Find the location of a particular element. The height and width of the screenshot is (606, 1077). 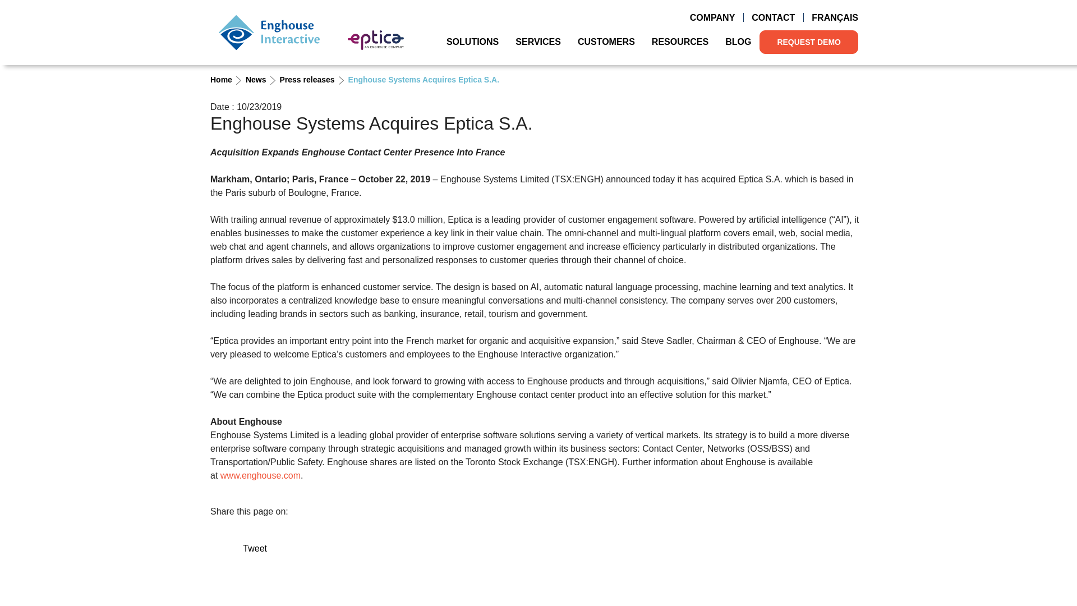

SOLUTIONS is located at coordinates (472, 42).